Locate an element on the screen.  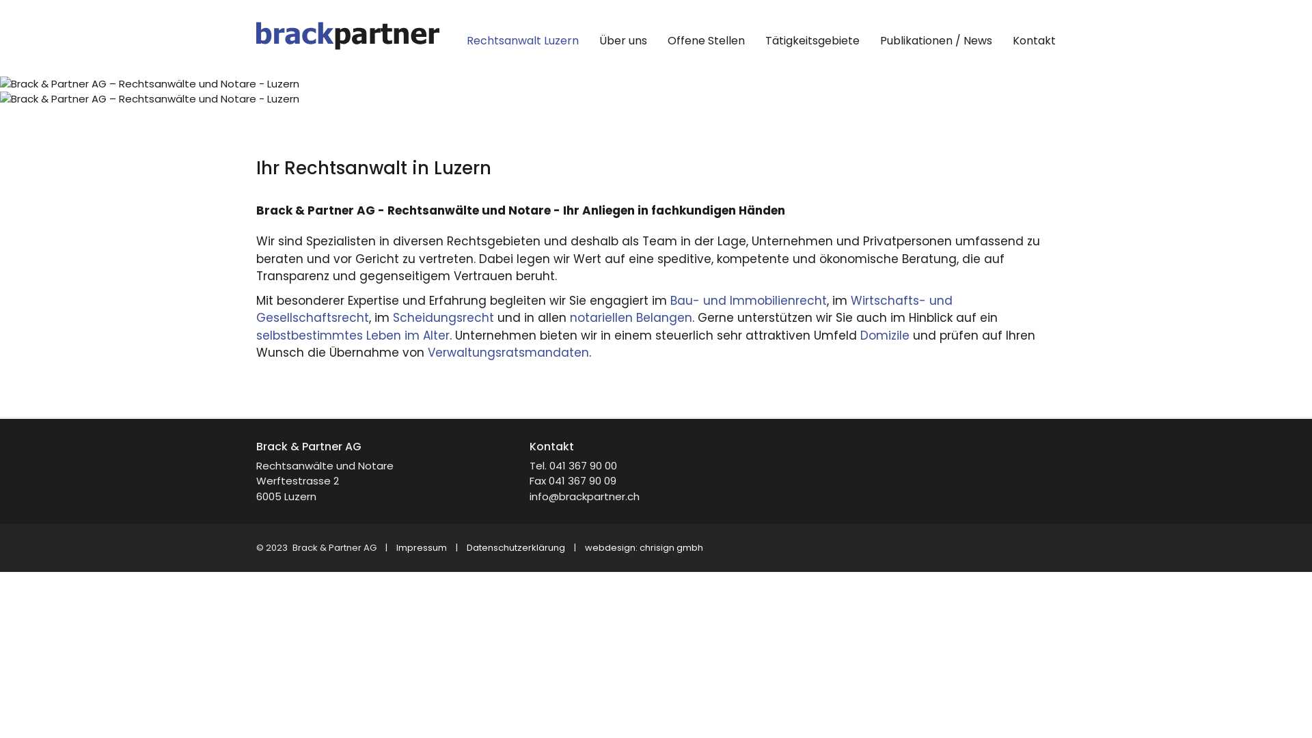
selbstbestimmtes Leben im Alter is located at coordinates (353, 335).